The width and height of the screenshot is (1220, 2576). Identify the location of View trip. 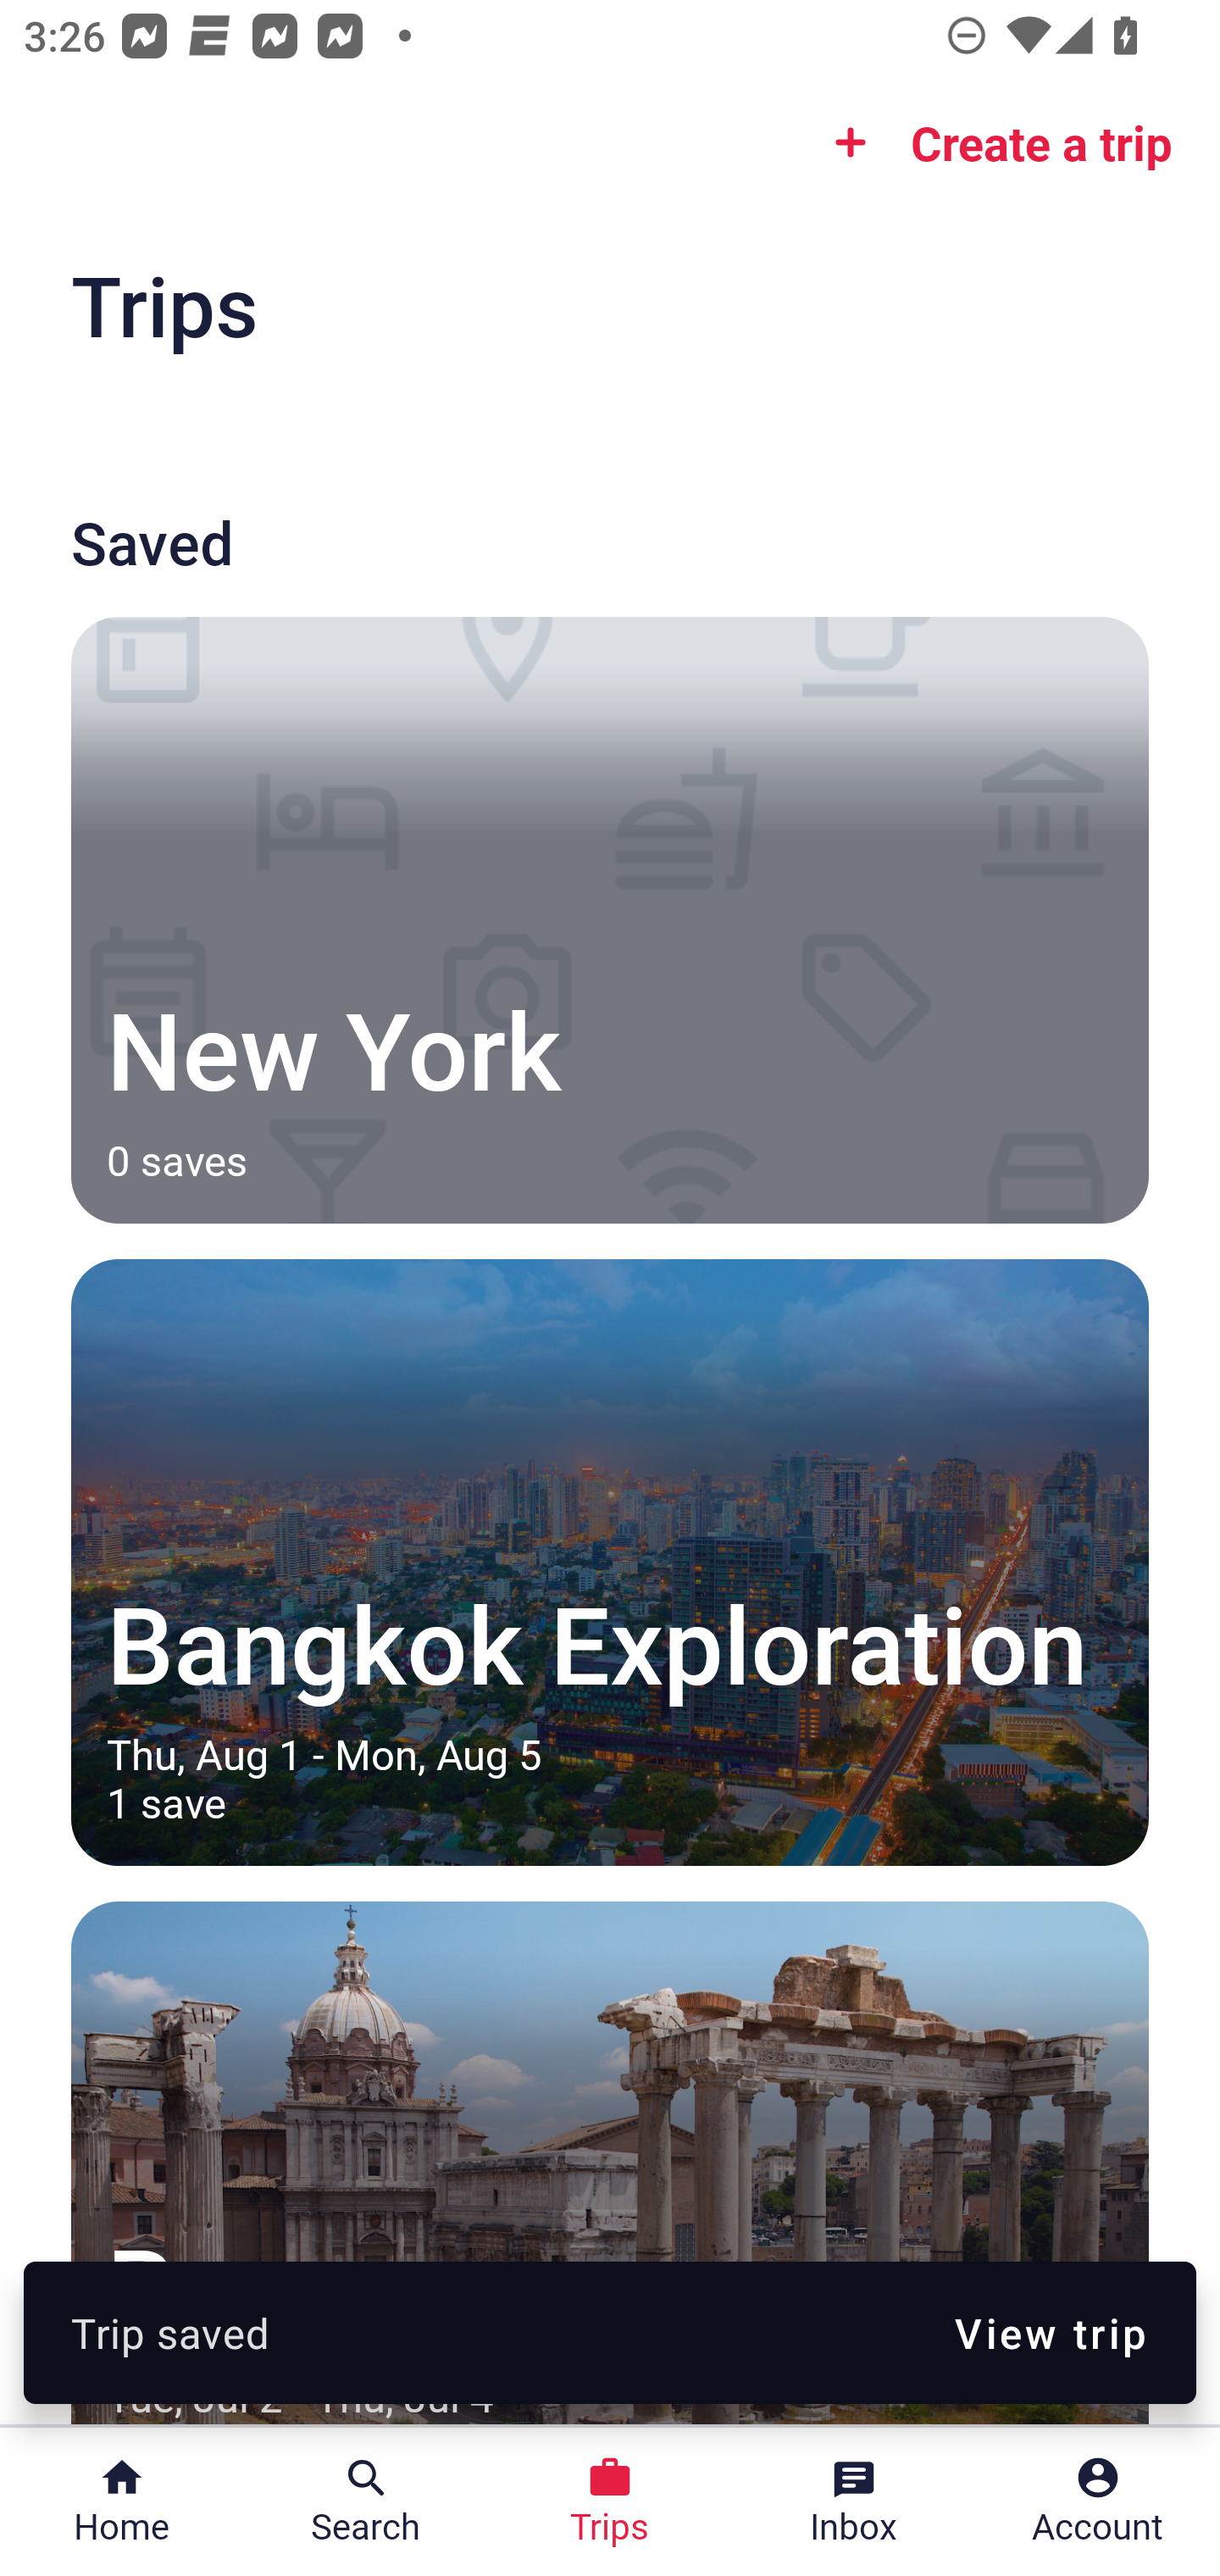
(1051, 2332).